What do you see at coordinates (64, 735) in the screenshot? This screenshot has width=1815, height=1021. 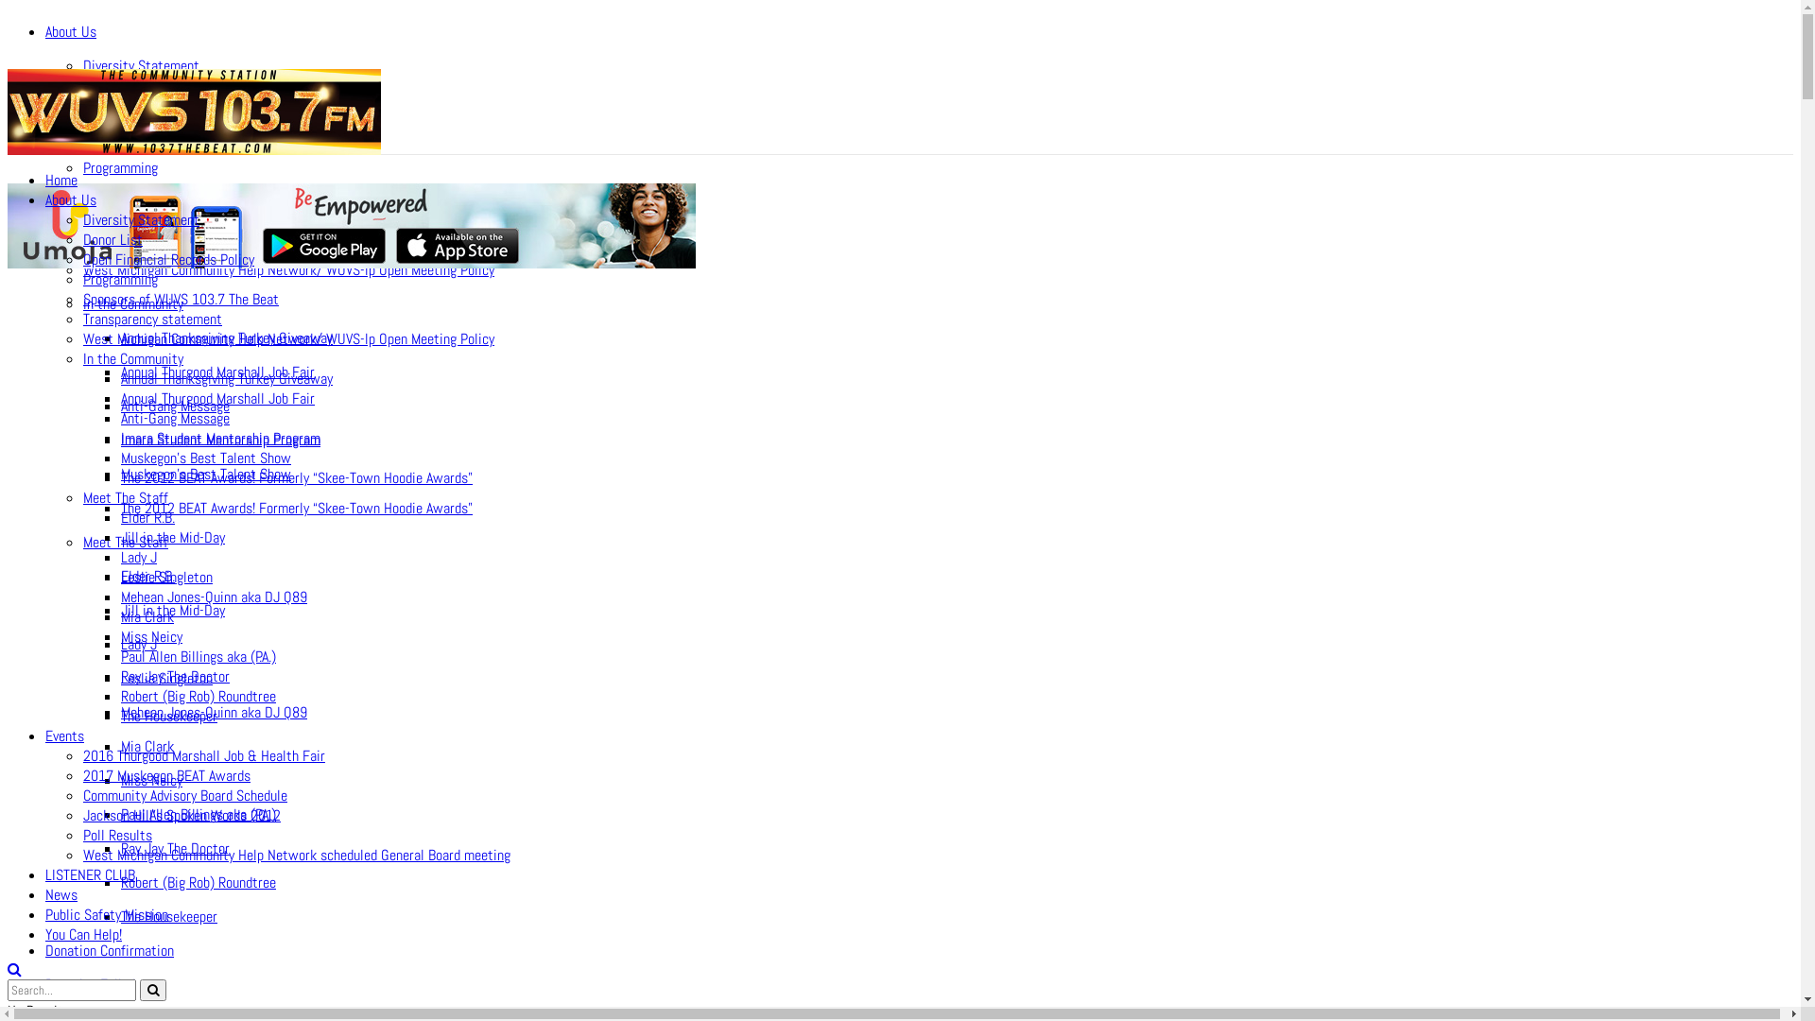 I see `Events` at bounding box center [64, 735].